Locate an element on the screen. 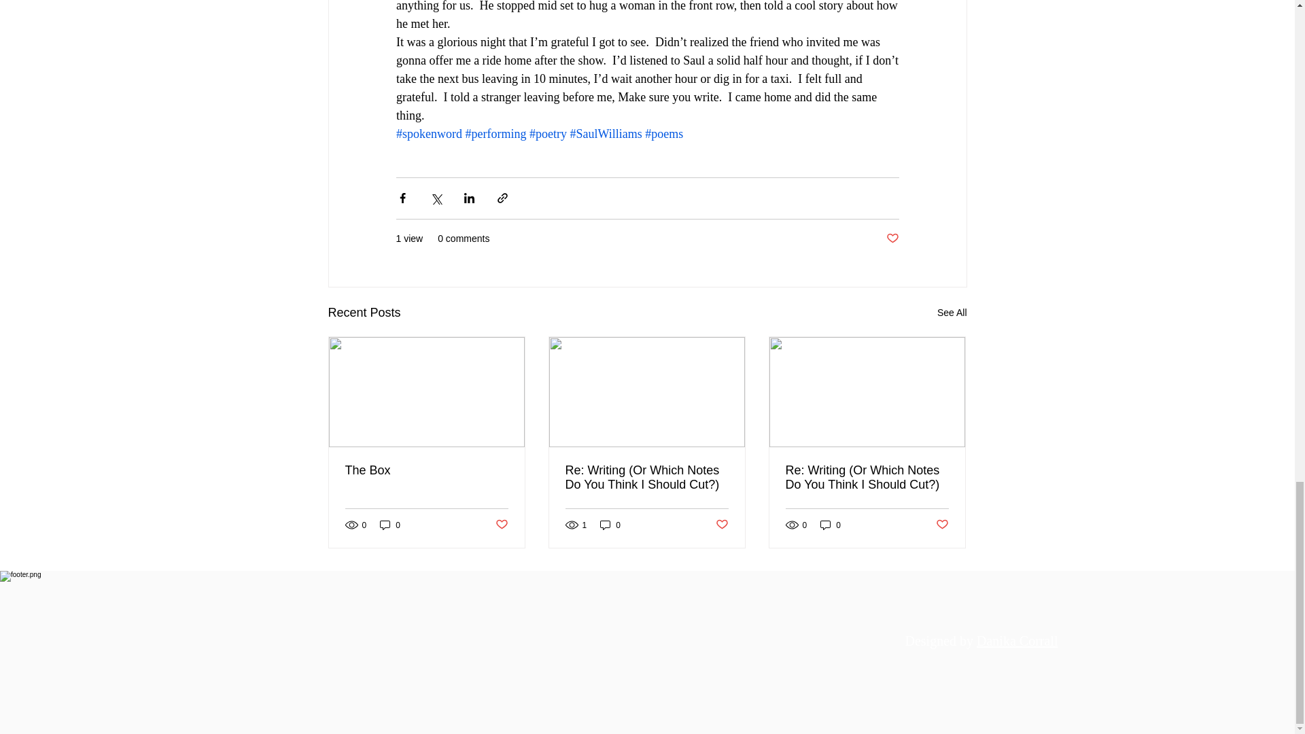 This screenshot has height=734, width=1305. Danika Corrall is located at coordinates (1017, 640).